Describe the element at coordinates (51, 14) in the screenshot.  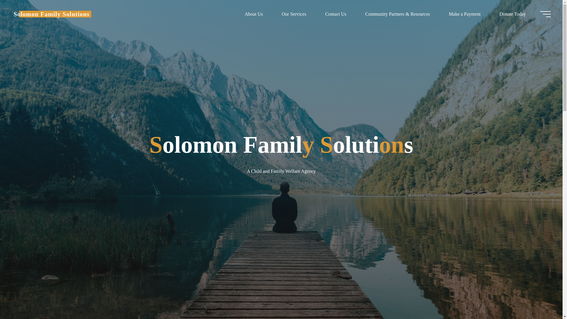
I see `A Child and Family Welfare Agency` at that location.